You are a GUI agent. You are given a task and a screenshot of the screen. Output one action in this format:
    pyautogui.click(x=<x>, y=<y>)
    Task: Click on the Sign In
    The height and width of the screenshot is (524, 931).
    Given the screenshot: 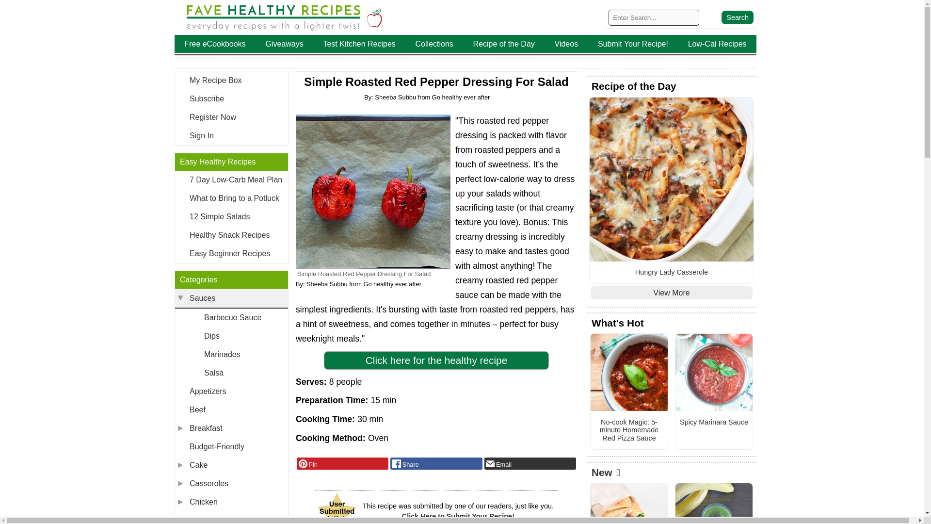 What is the action you would take?
    pyautogui.click(x=231, y=136)
    